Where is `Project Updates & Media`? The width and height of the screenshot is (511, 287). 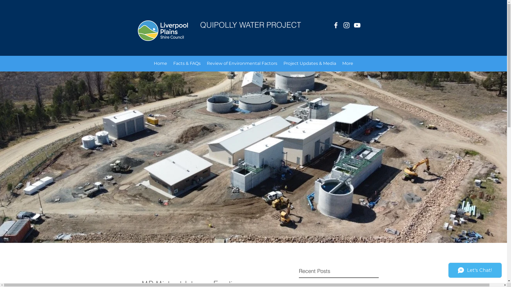 Project Updates & Media is located at coordinates (310, 64).